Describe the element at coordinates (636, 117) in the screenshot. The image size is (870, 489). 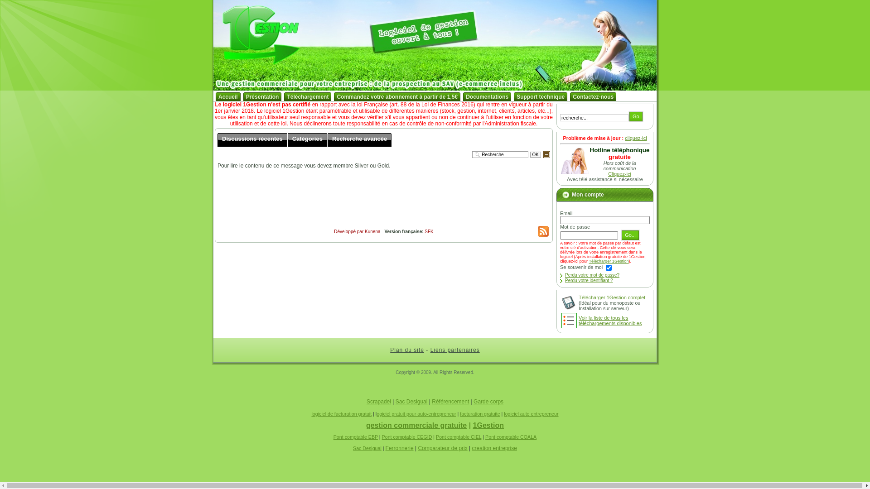
I see `Go` at that location.